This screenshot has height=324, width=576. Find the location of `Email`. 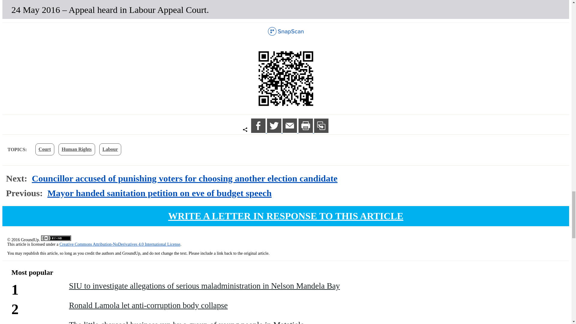

Email is located at coordinates (290, 131).